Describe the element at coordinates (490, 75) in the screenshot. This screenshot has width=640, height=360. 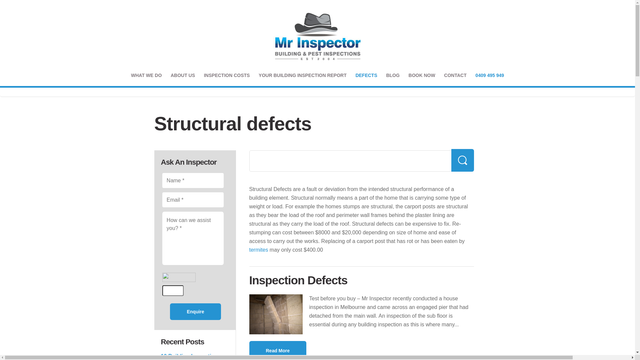
I see `0409 495 949` at that location.